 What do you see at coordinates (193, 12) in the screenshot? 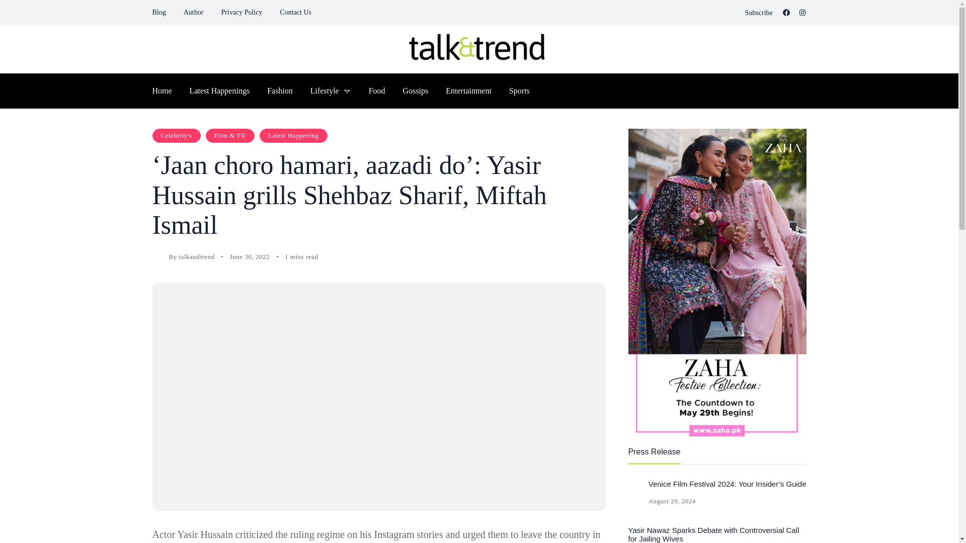
I see `Author` at bounding box center [193, 12].